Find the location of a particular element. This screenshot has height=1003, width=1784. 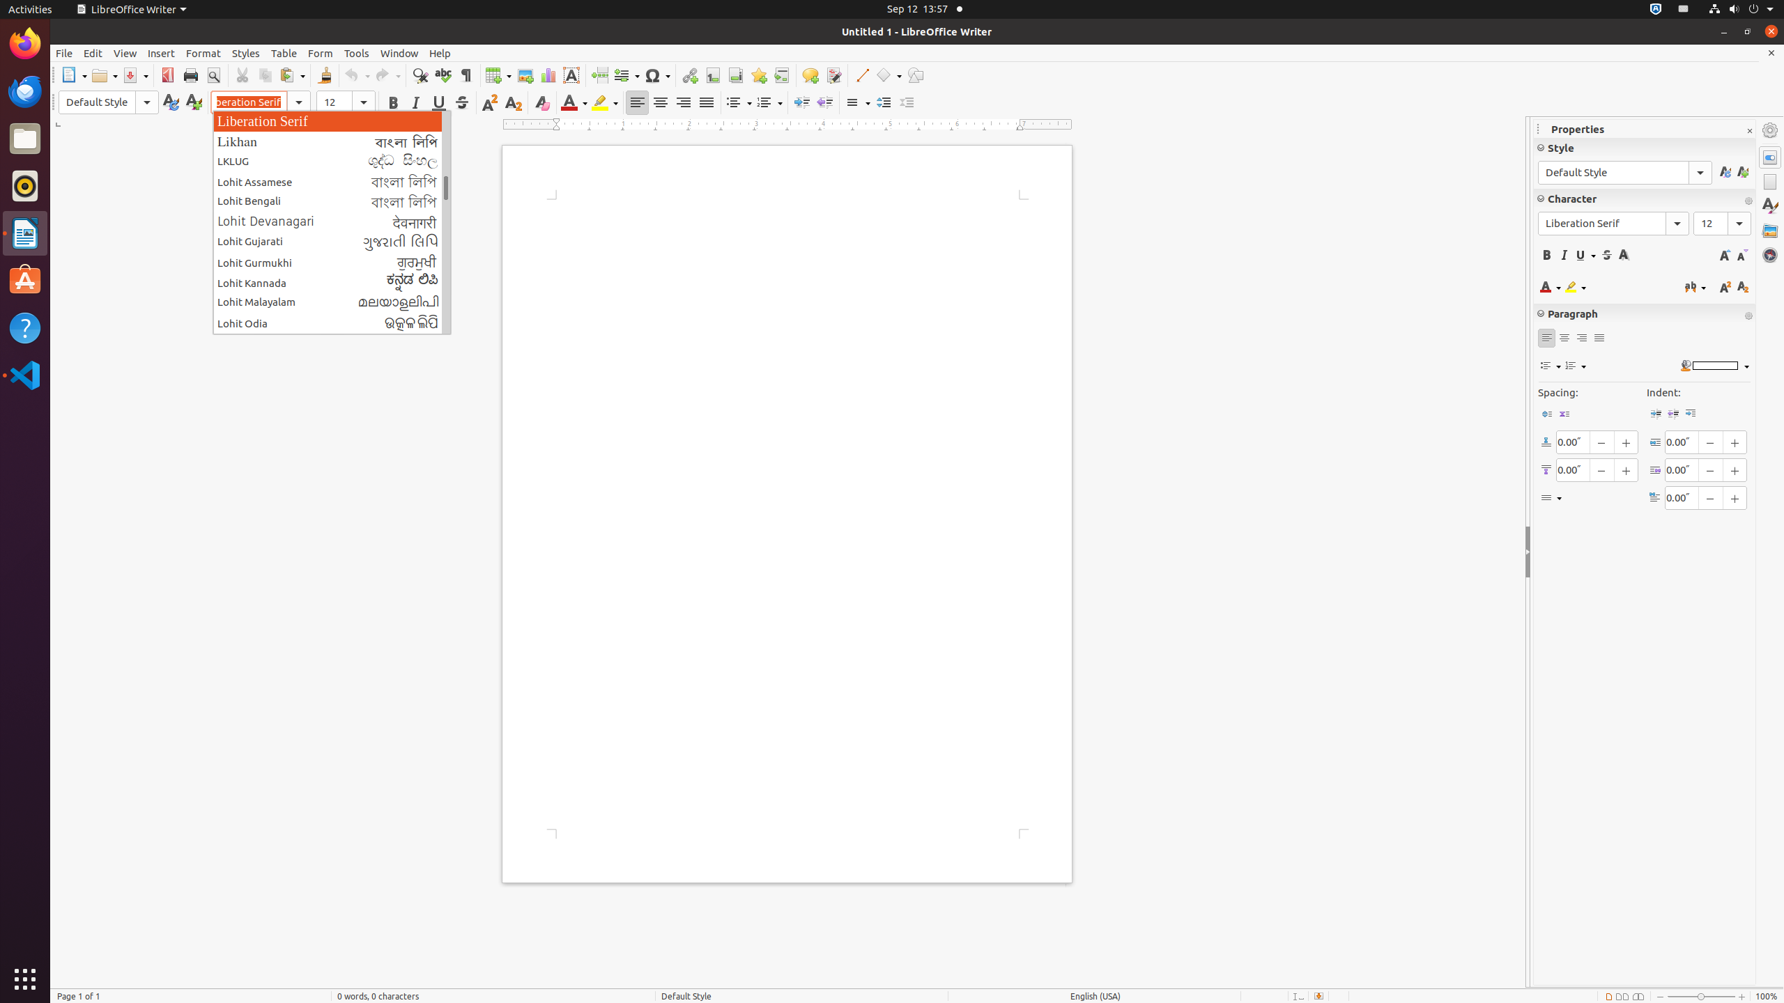

Navigator is located at coordinates (1770, 255).